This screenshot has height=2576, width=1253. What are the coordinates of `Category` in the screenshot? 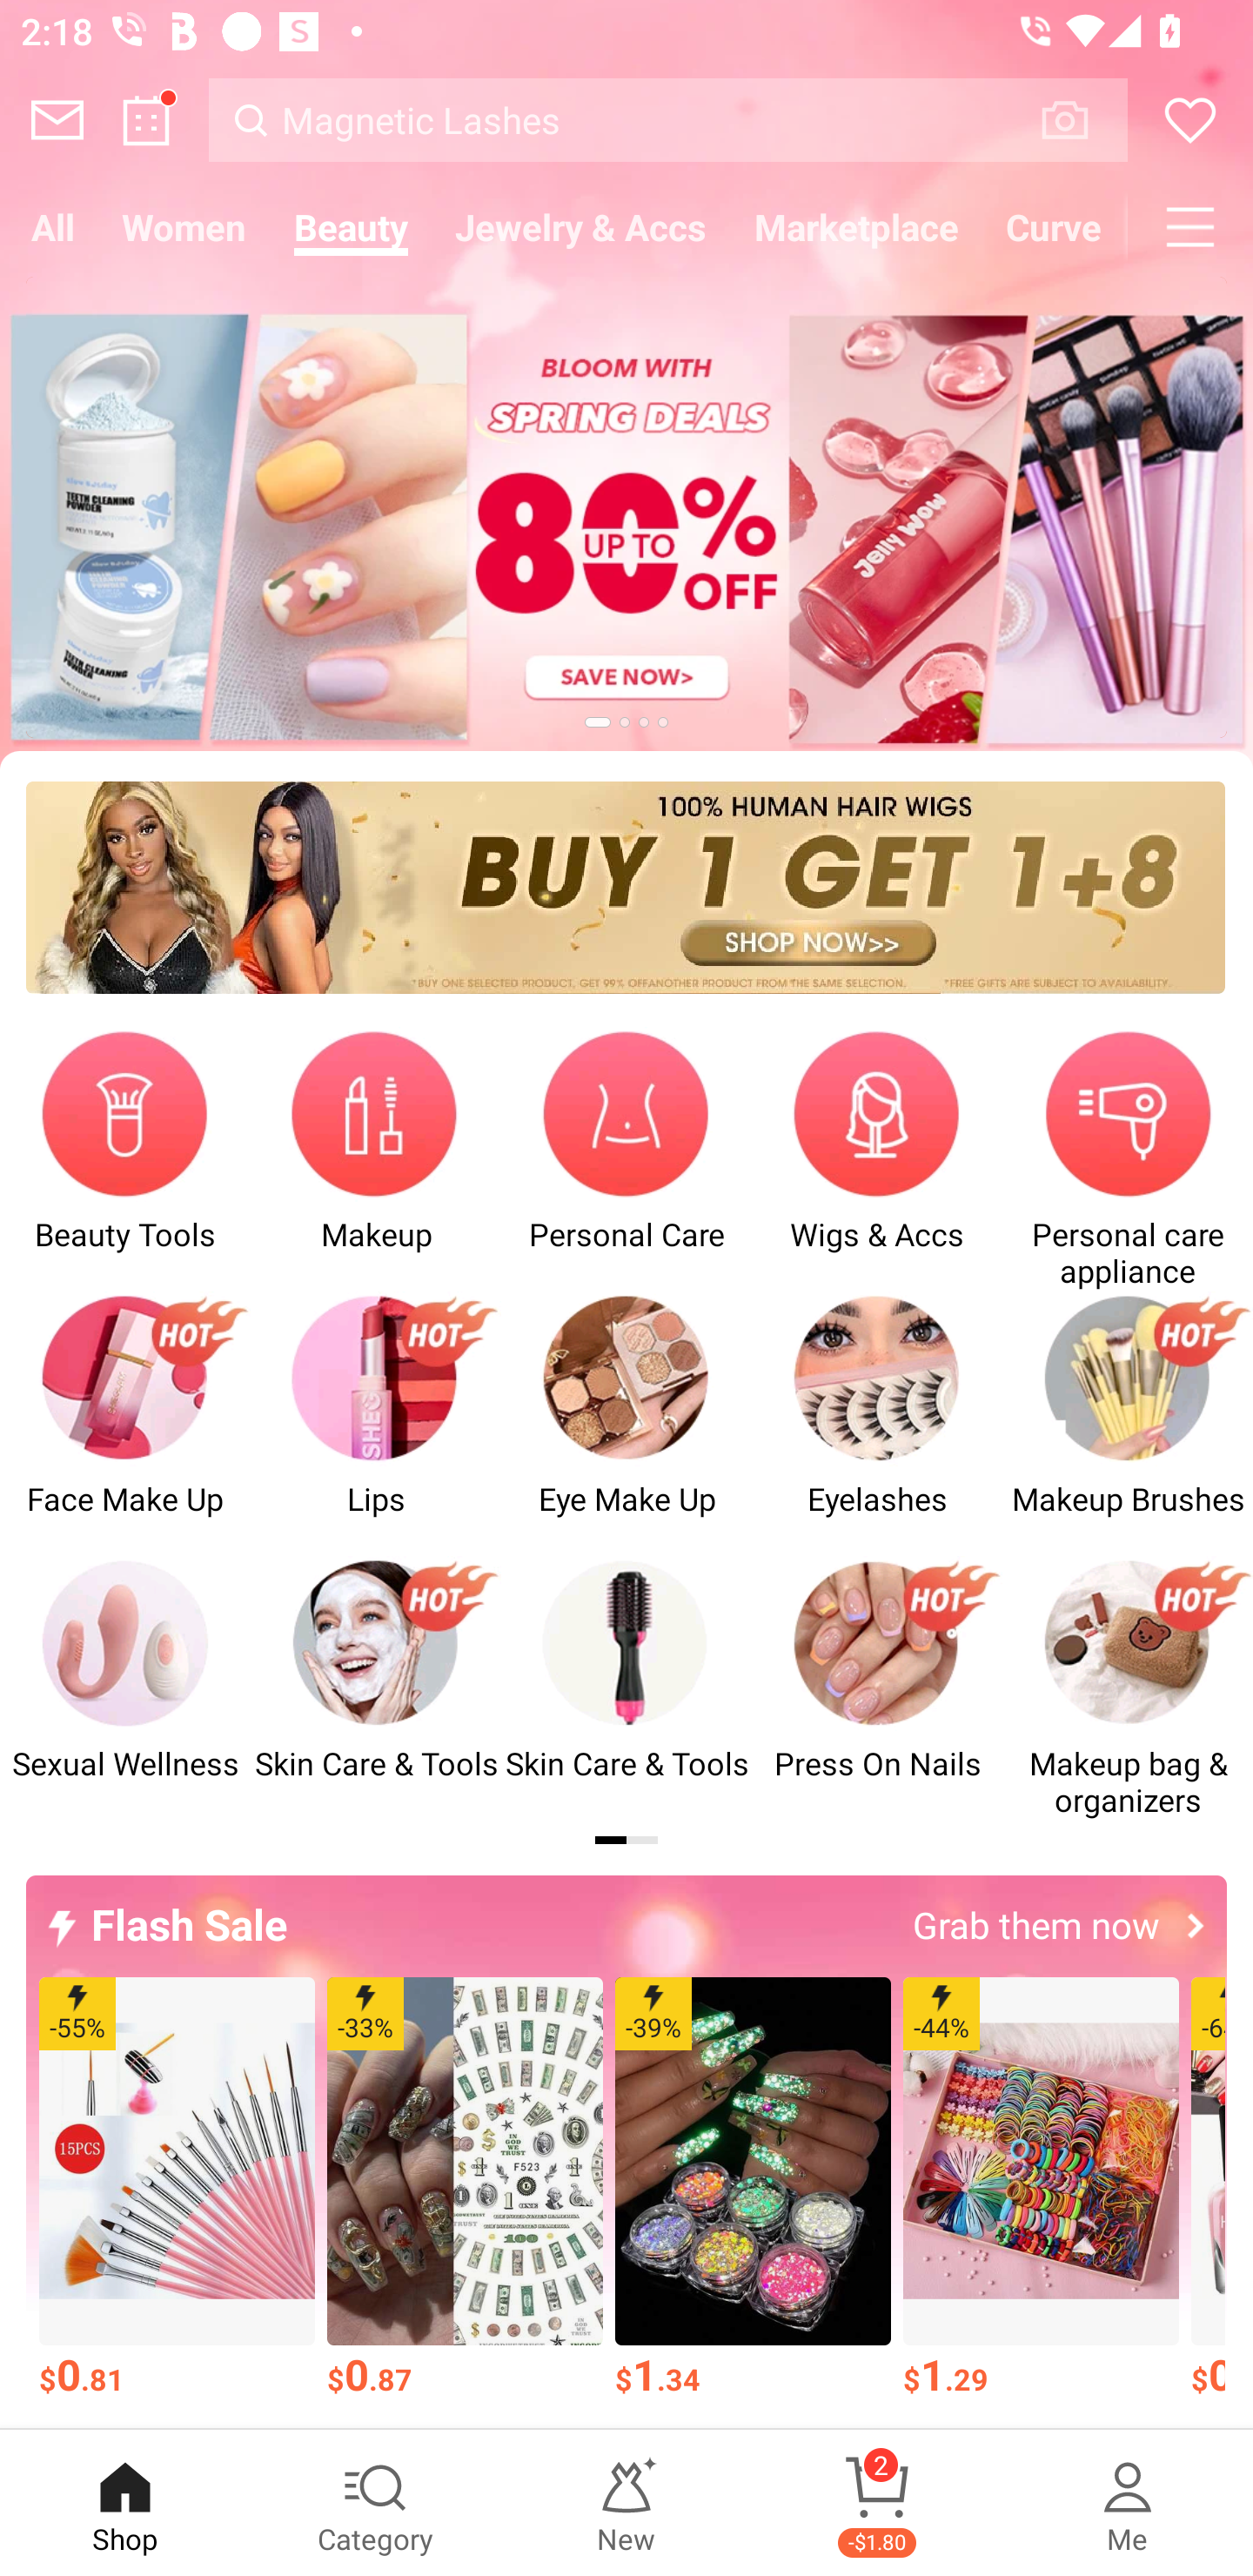 It's located at (376, 2503).